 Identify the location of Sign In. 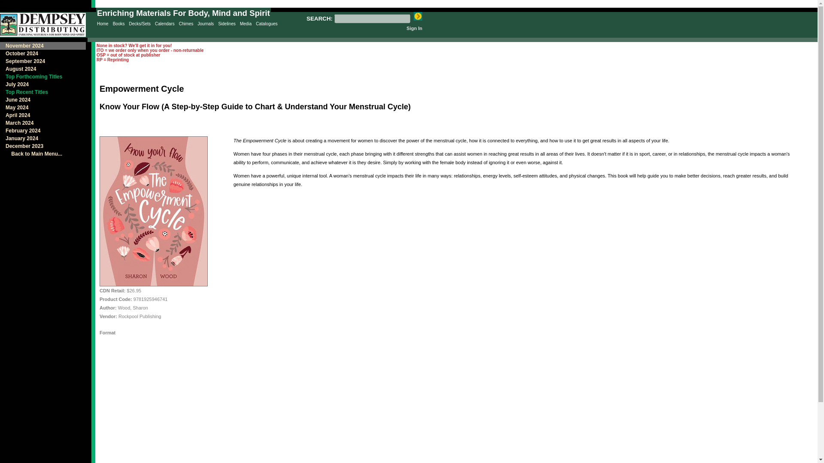
(414, 28).